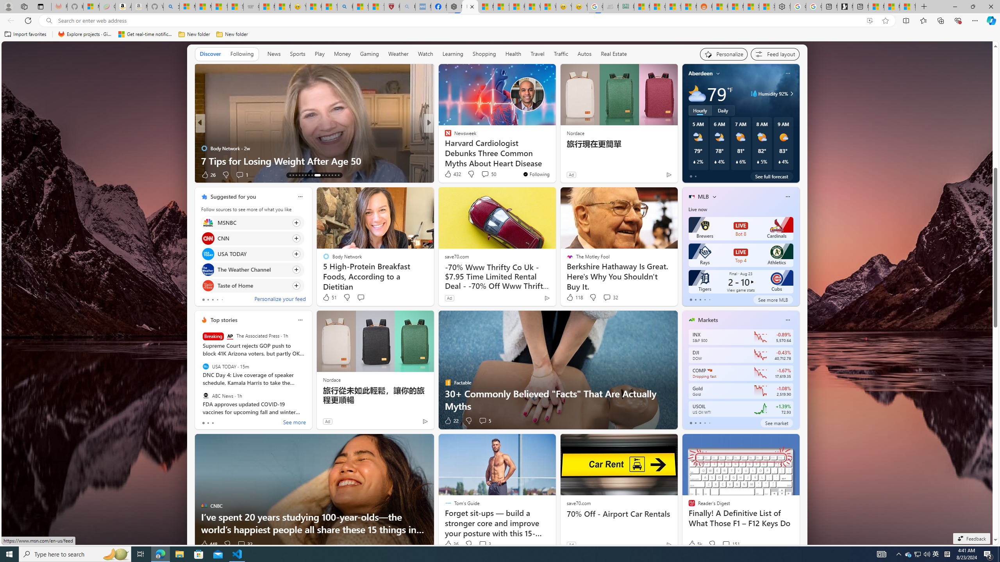 Image resolution: width=1000 pixels, height=562 pixels. I want to click on View comments 1 Comment, so click(240, 174).